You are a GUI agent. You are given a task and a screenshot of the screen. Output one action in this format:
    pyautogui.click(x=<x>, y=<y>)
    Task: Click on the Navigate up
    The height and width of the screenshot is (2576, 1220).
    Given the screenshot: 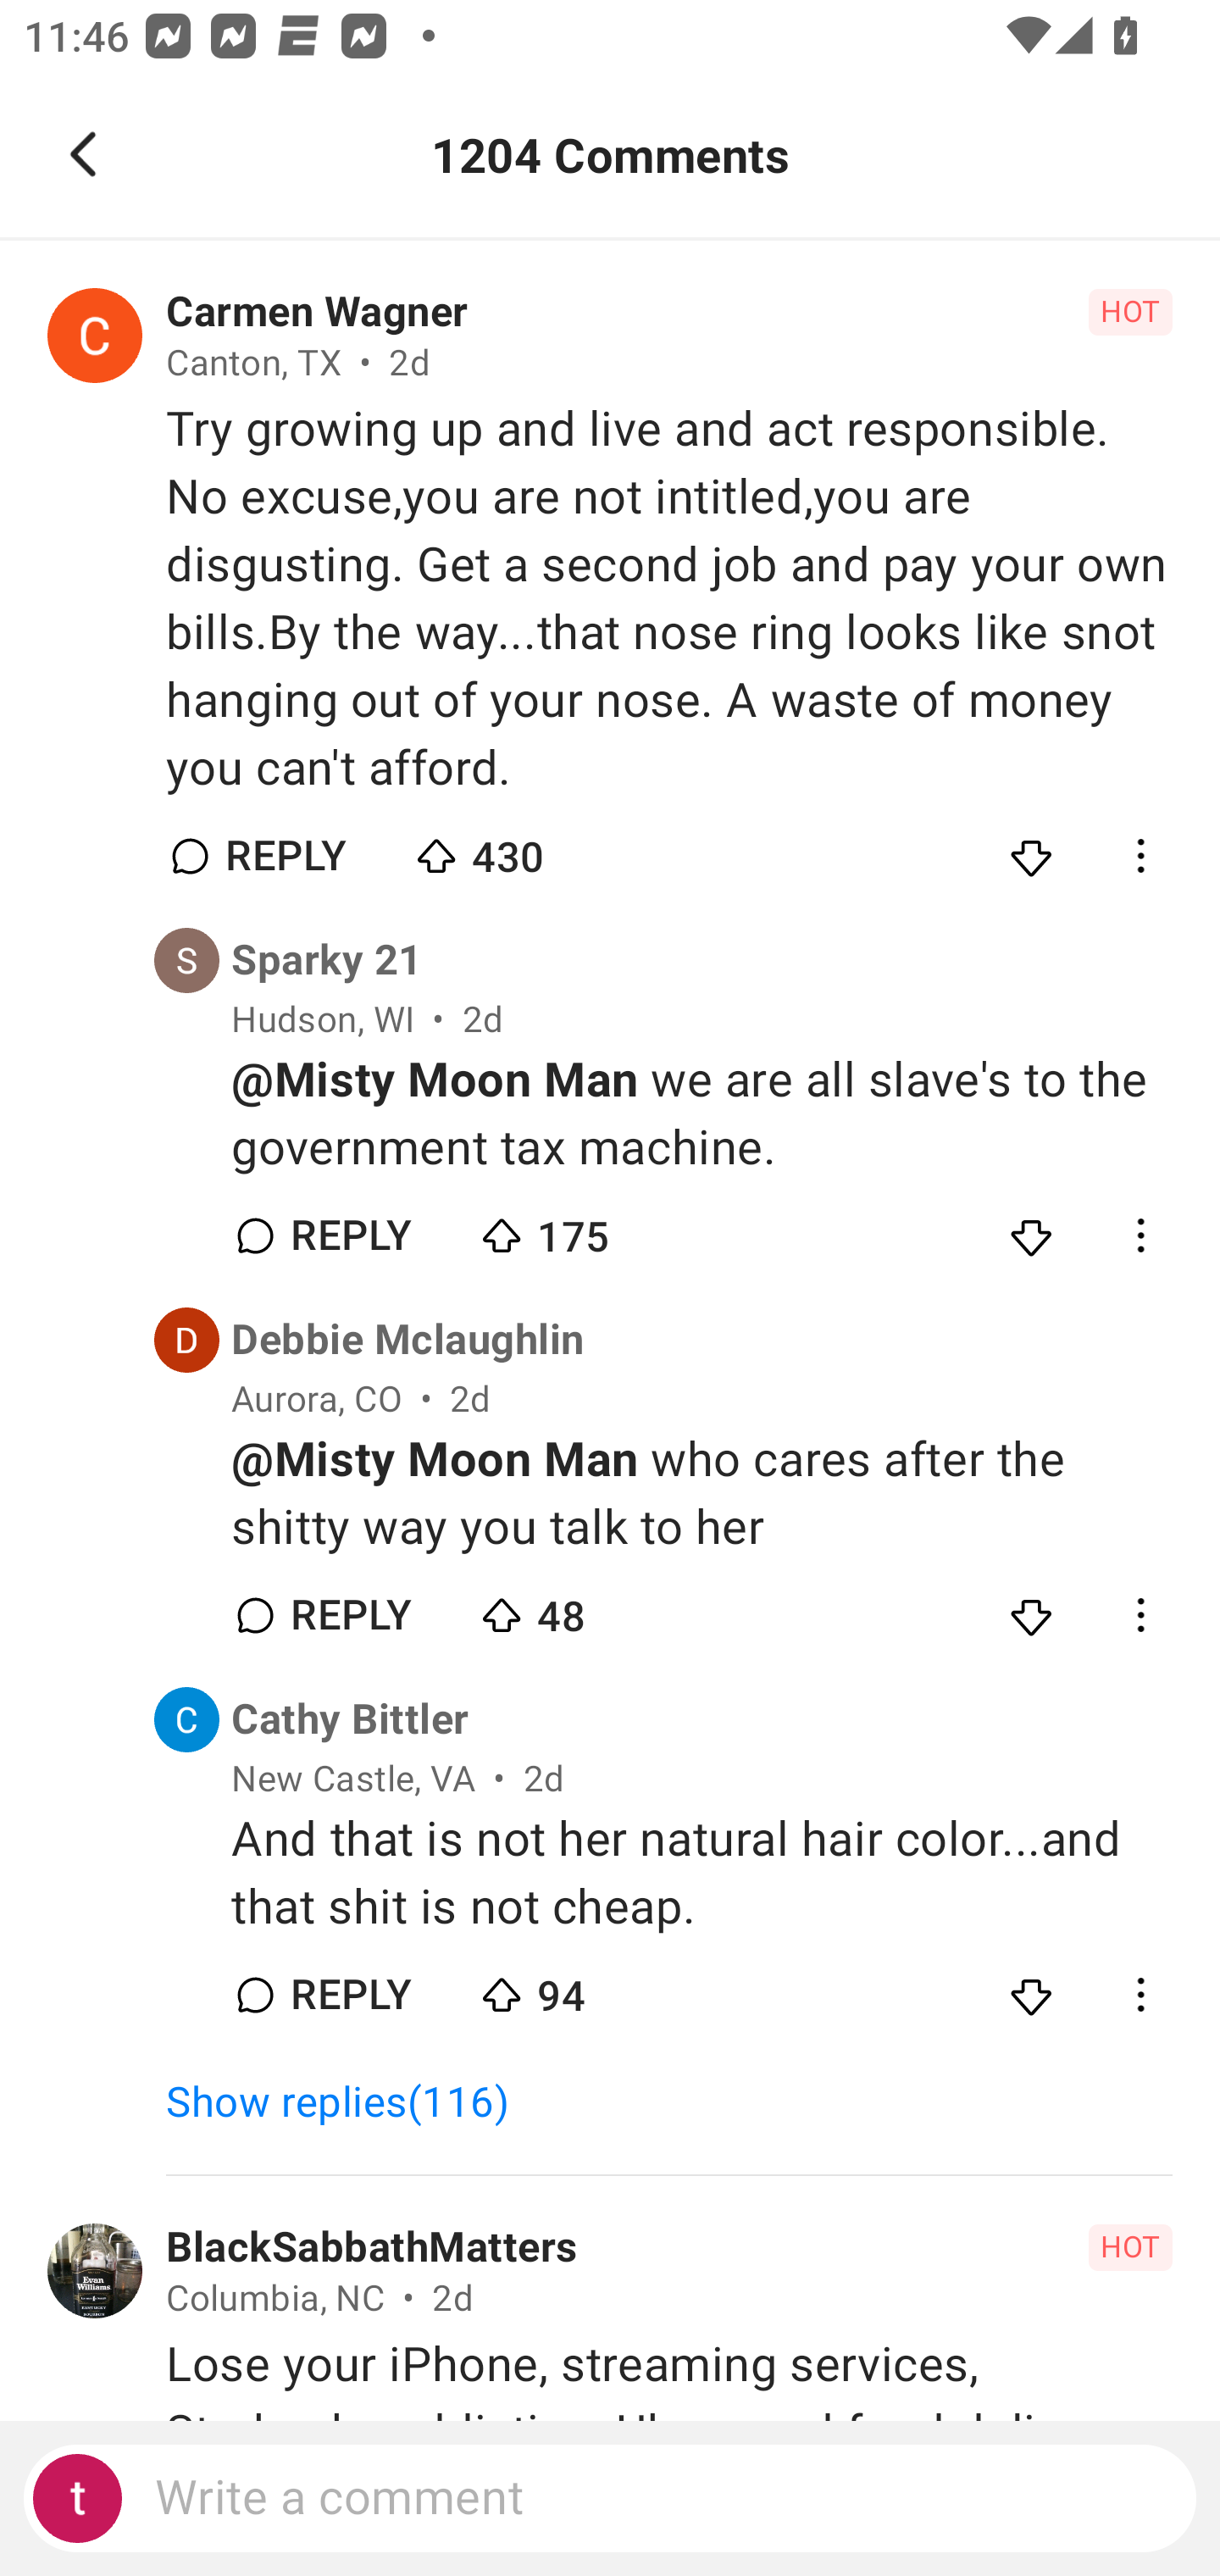 What is the action you would take?
    pyautogui.click(x=83, y=154)
    